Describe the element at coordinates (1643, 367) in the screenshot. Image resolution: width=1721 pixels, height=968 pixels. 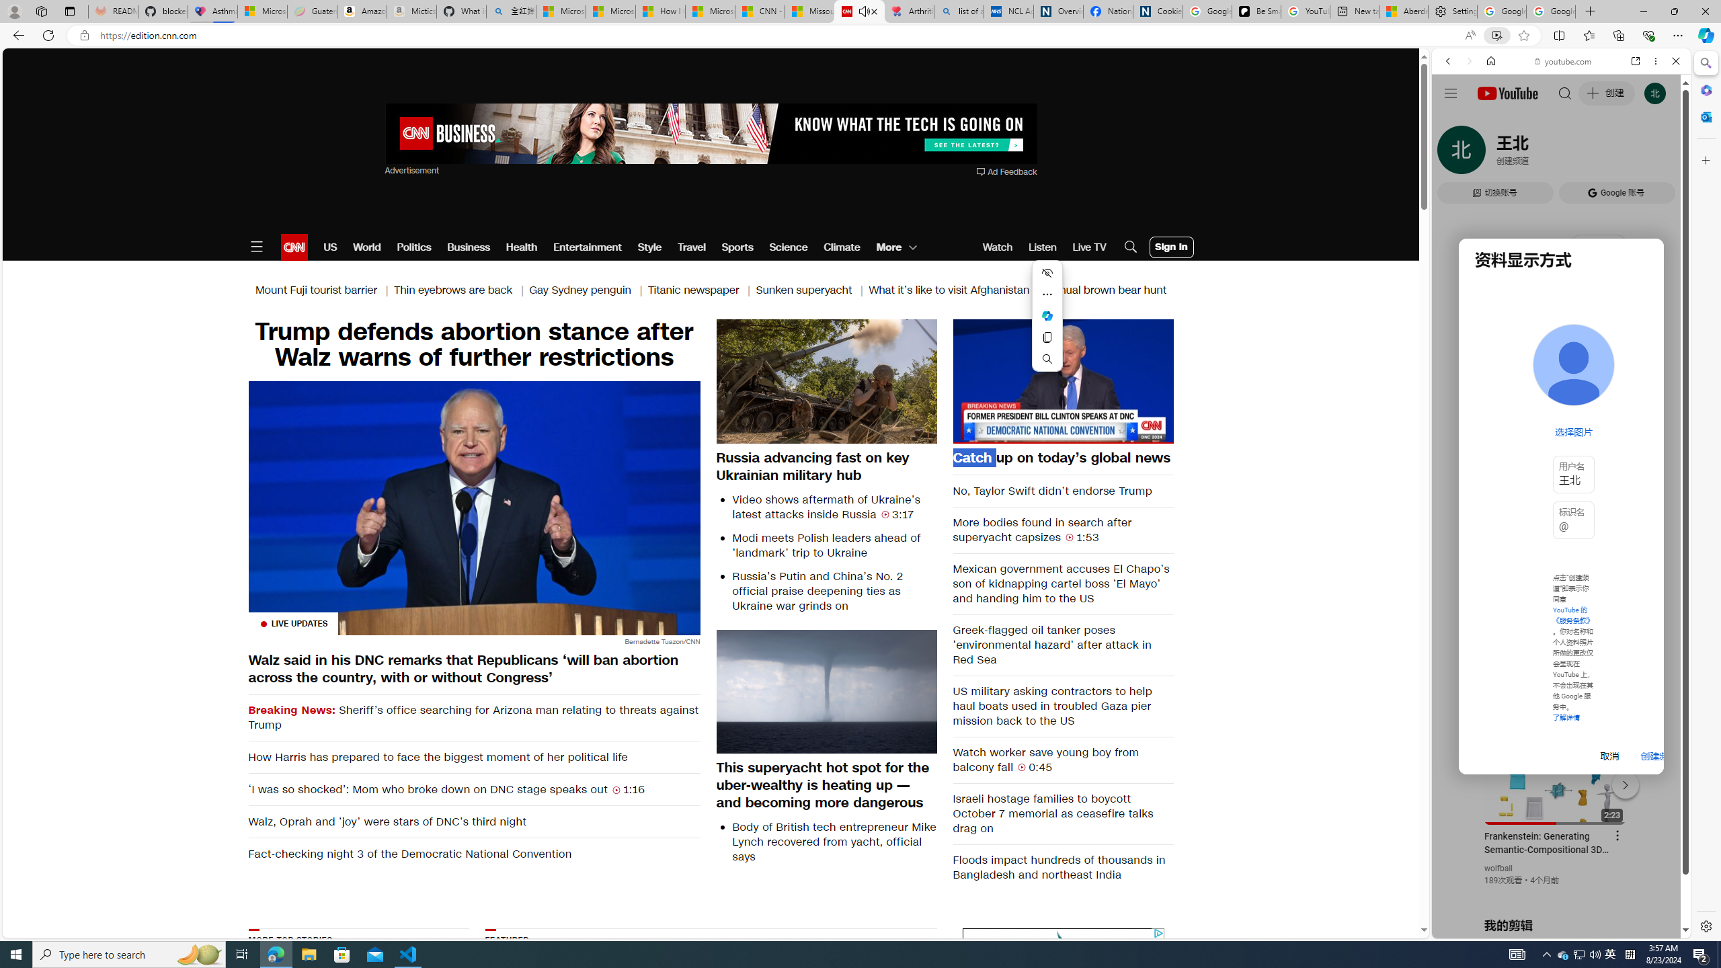
I see `Show More Music` at that location.